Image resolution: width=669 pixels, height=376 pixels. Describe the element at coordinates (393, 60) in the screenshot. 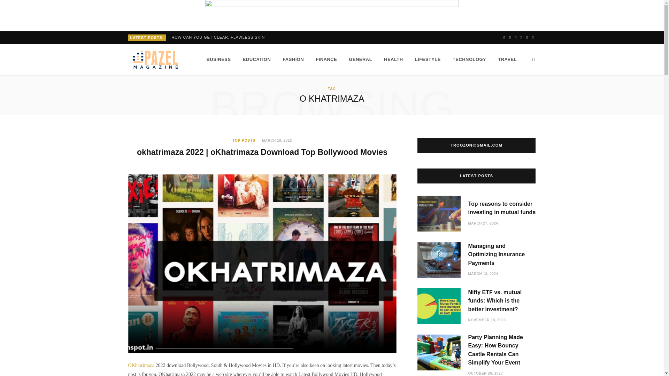

I see `HEALTH` at that location.